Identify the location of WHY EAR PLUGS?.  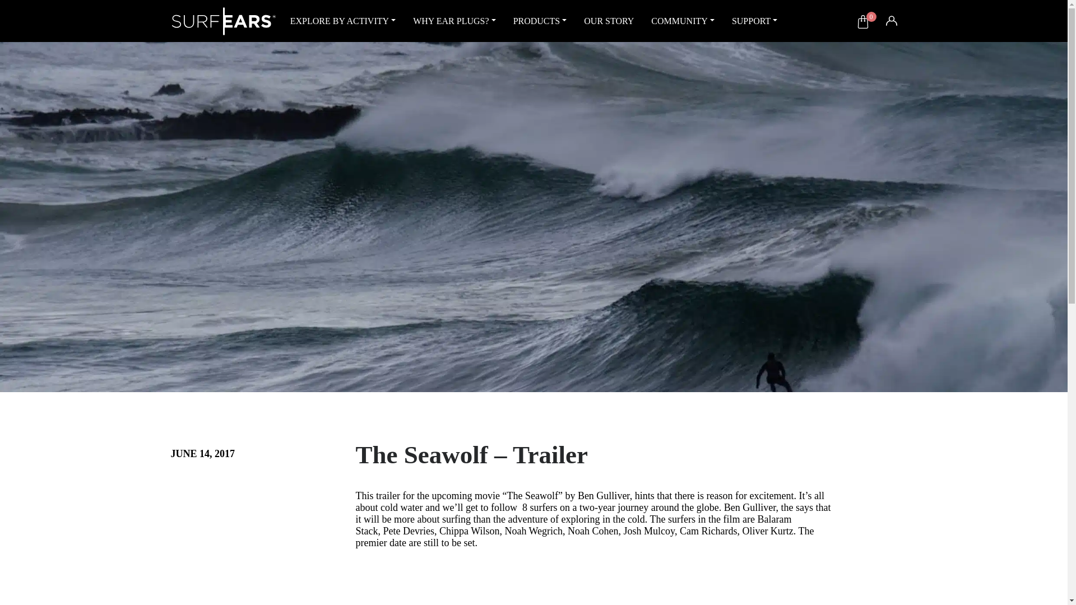
(454, 21).